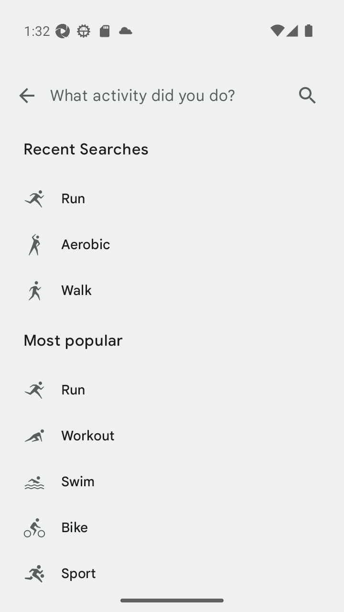 This screenshot has height=612, width=344. Describe the element at coordinates (172, 96) in the screenshot. I see `Search Back Search What activity did you do?` at that location.